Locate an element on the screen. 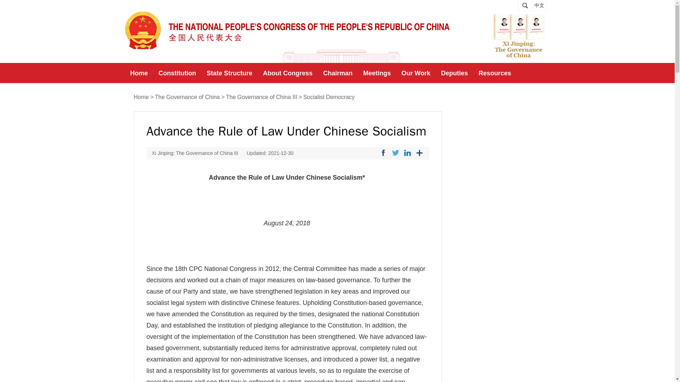 The image size is (680, 382). Deputies is located at coordinates (454, 73).